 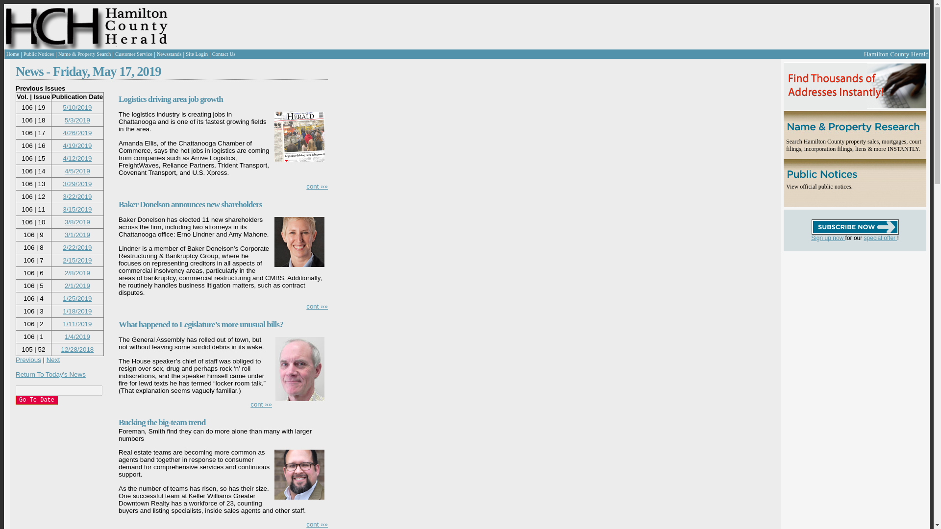 I want to click on Contact Us, so click(x=224, y=54).